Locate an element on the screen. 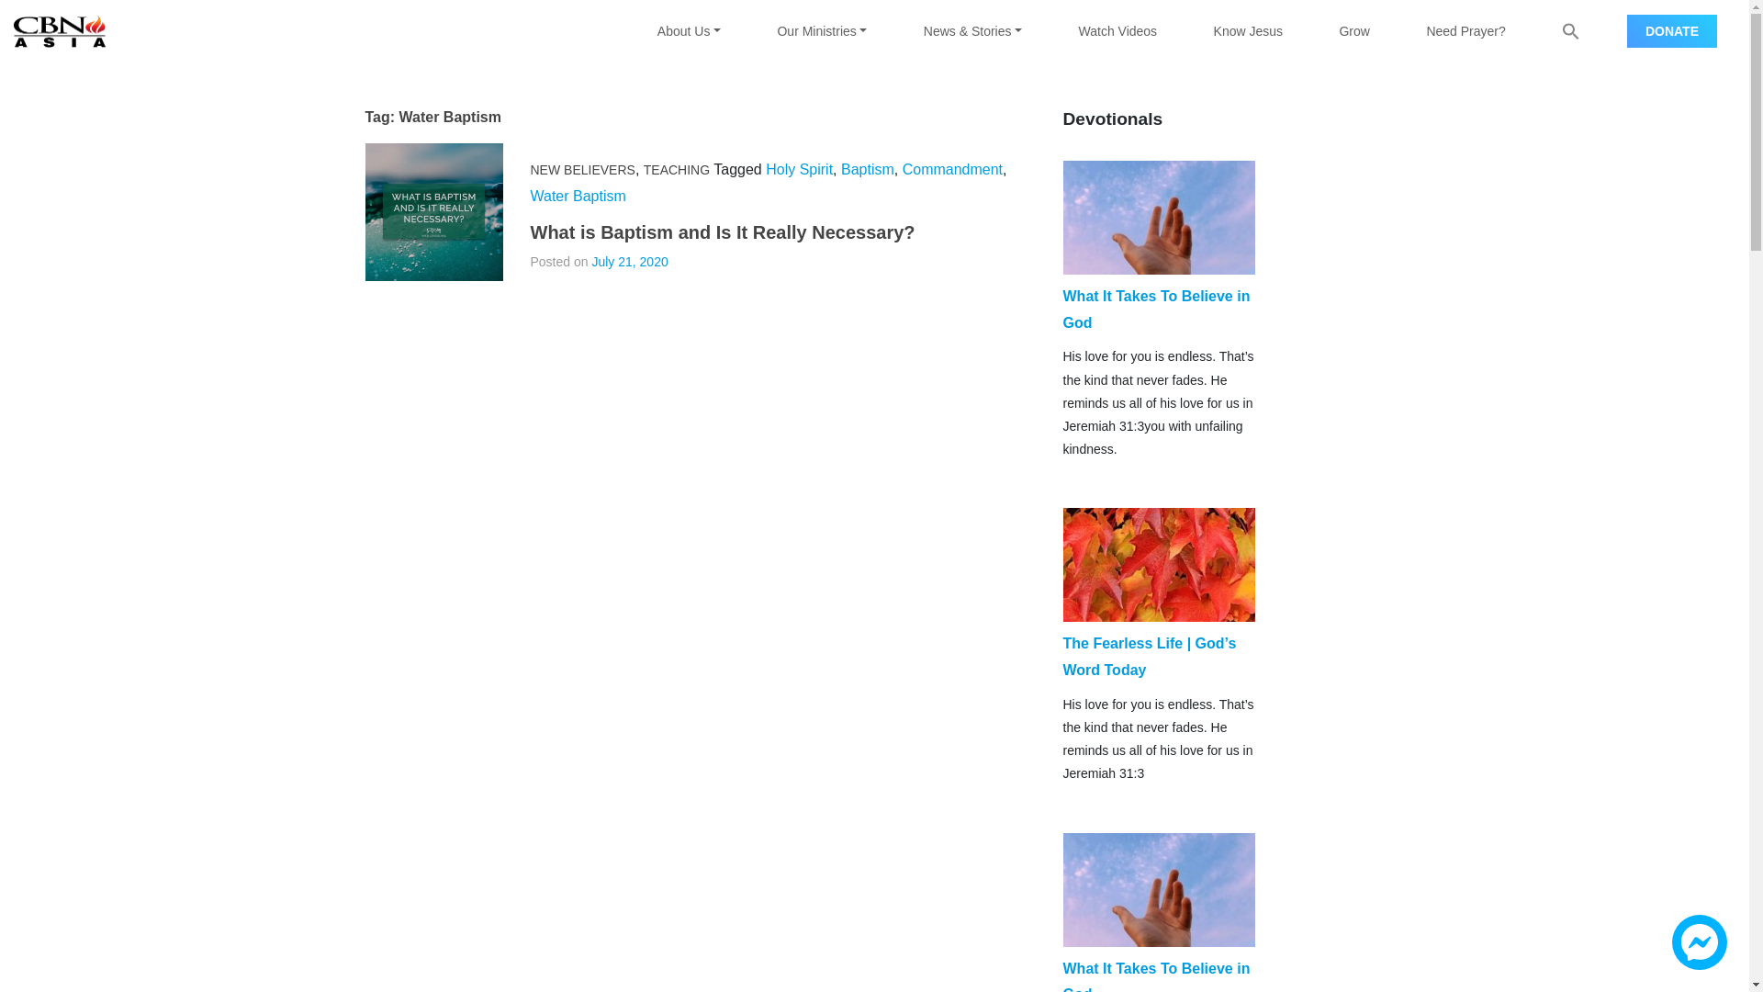 Image resolution: width=1763 pixels, height=992 pixels. Watch Videos is located at coordinates (1117, 31).